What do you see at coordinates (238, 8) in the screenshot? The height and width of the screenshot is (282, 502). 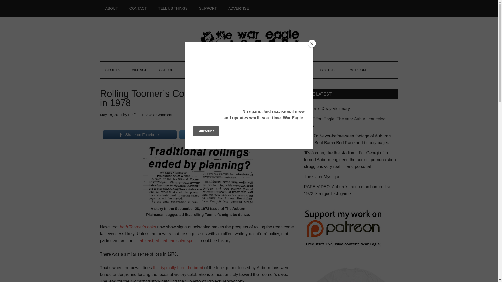 I see `ADVERTISE` at bounding box center [238, 8].